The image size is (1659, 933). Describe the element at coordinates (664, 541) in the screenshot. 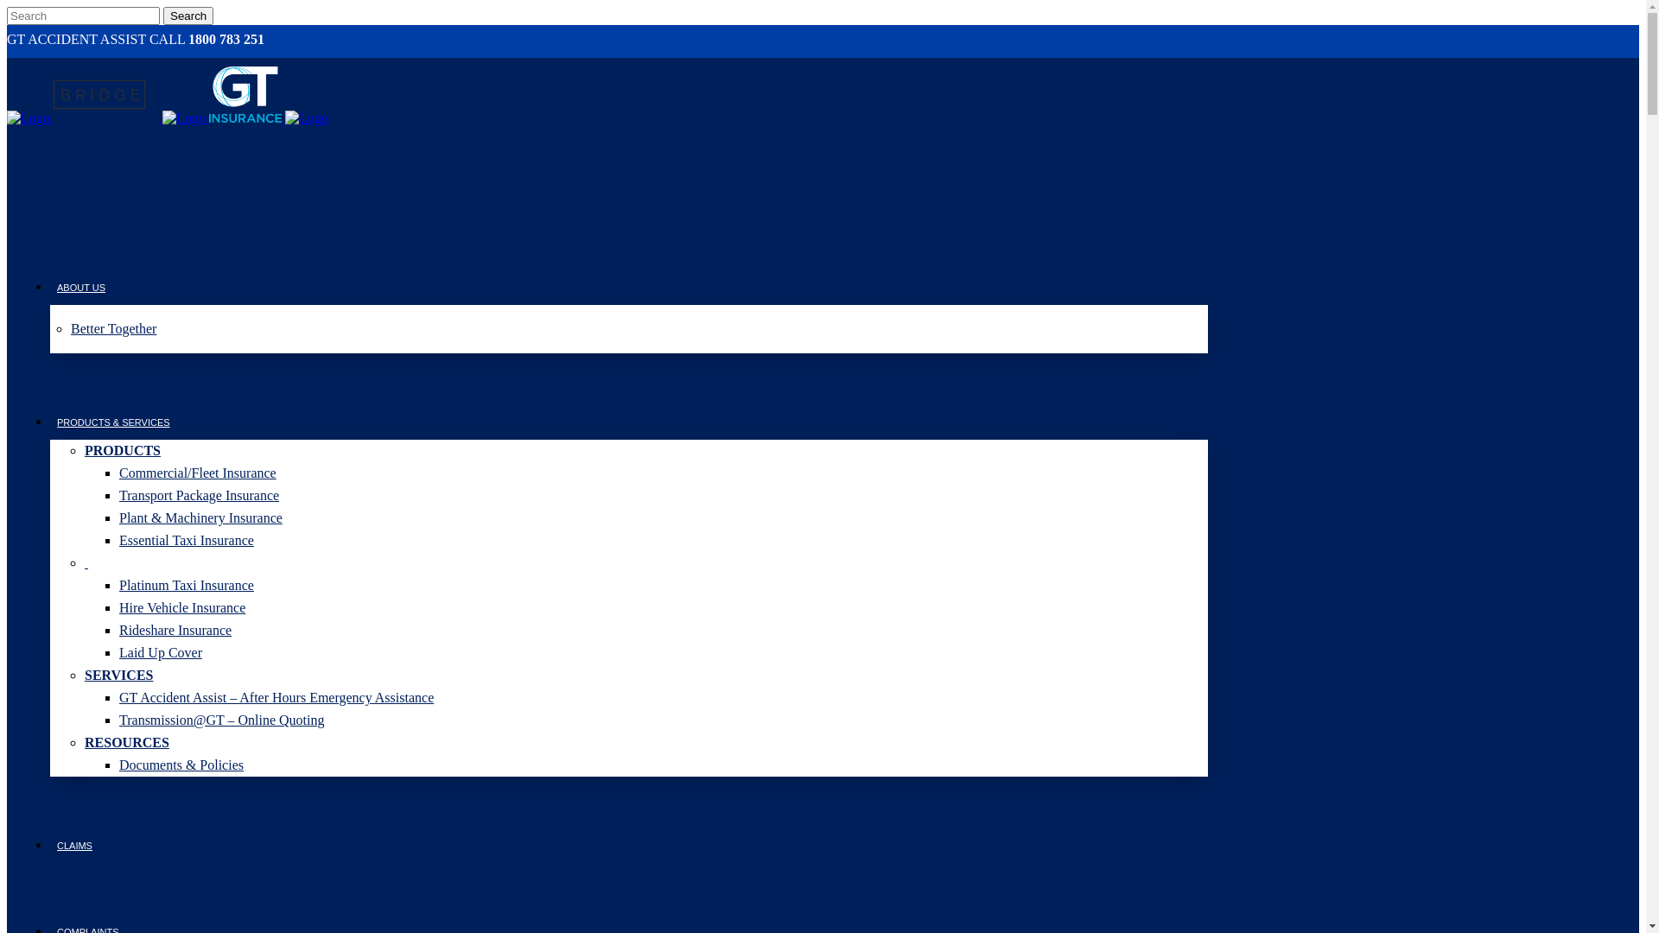

I see `Essential Taxi Insurance` at that location.